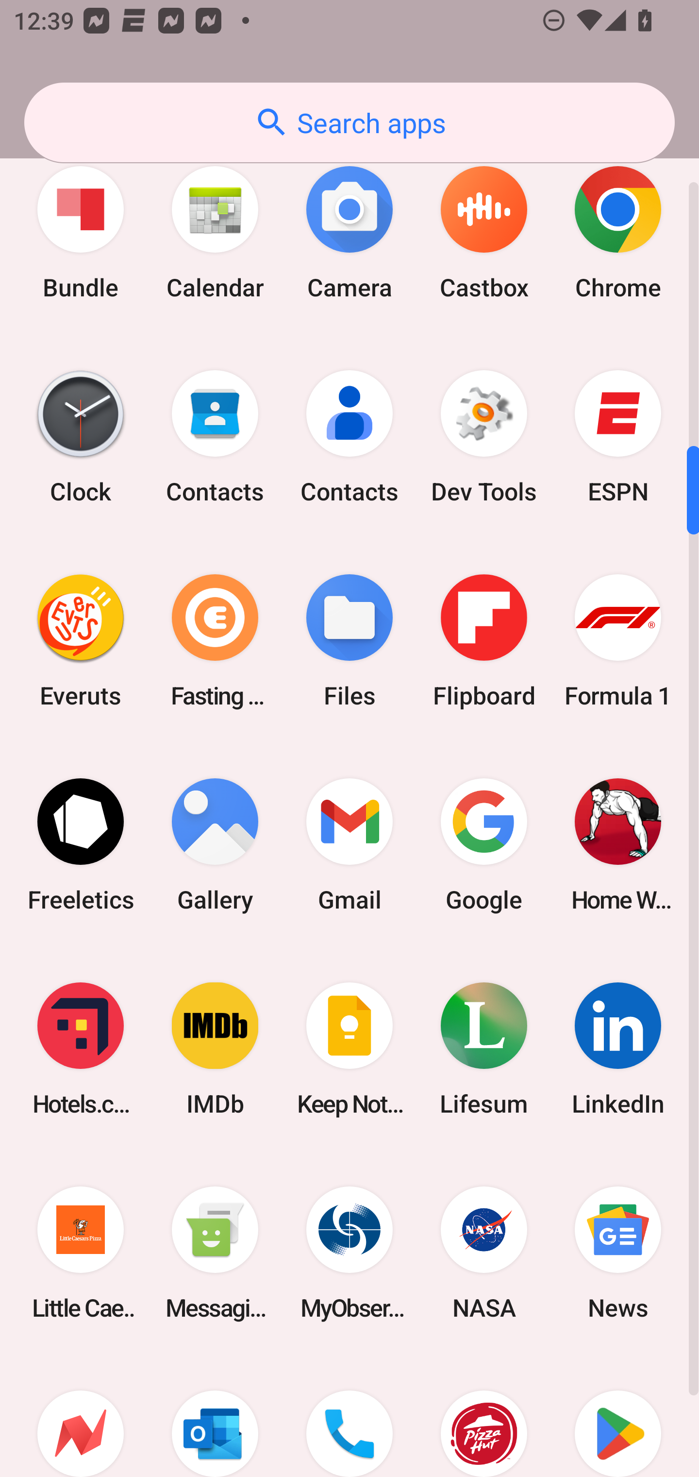 The width and height of the screenshot is (699, 1477). Describe the element at coordinates (618, 1048) in the screenshot. I see `LinkedIn` at that location.